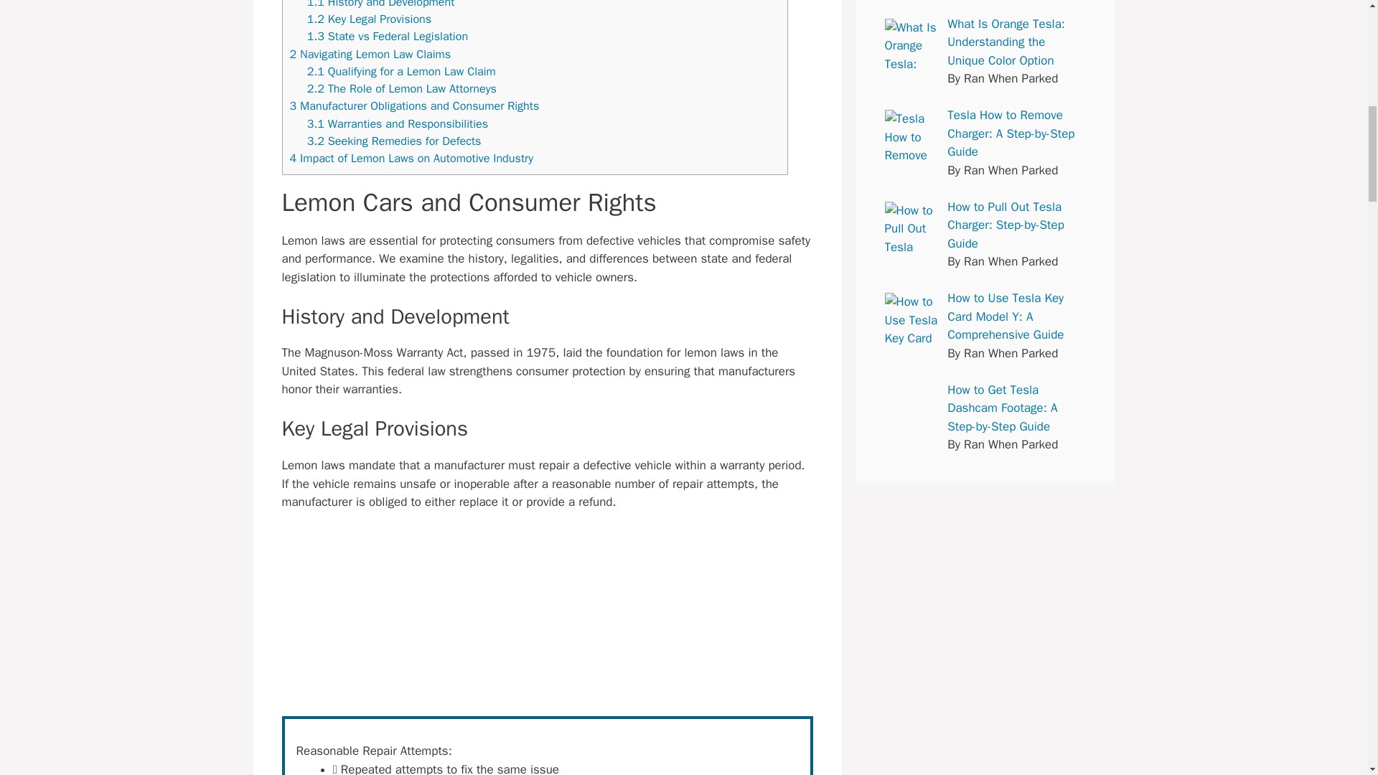 The image size is (1378, 775). What do you see at coordinates (370, 54) in the screenshot?
I see `2 Navigating Lemon Law Claims` at bounding box center [370, 54].